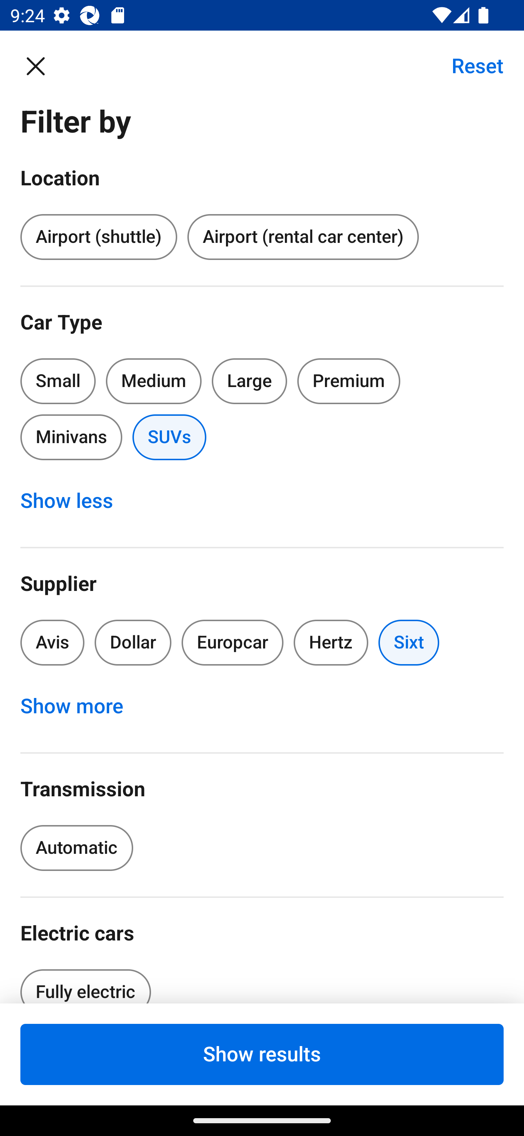 This screenshot has width=524, height=1136. I want to click on Automatic, so click(76, 848).